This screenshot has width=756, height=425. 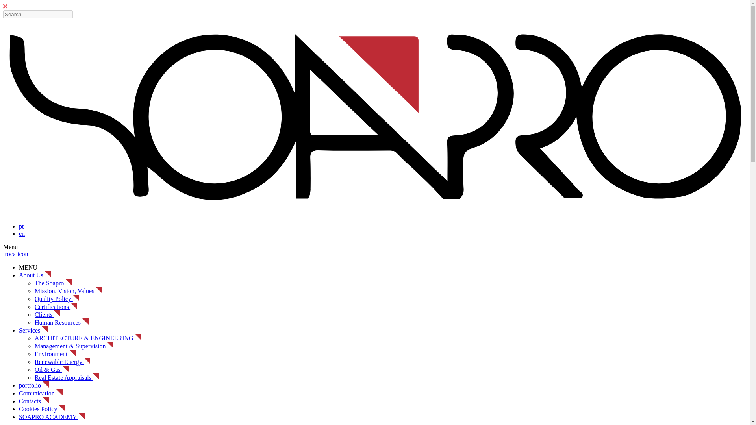 I want to click on Environment, so click(x=55, y=354).